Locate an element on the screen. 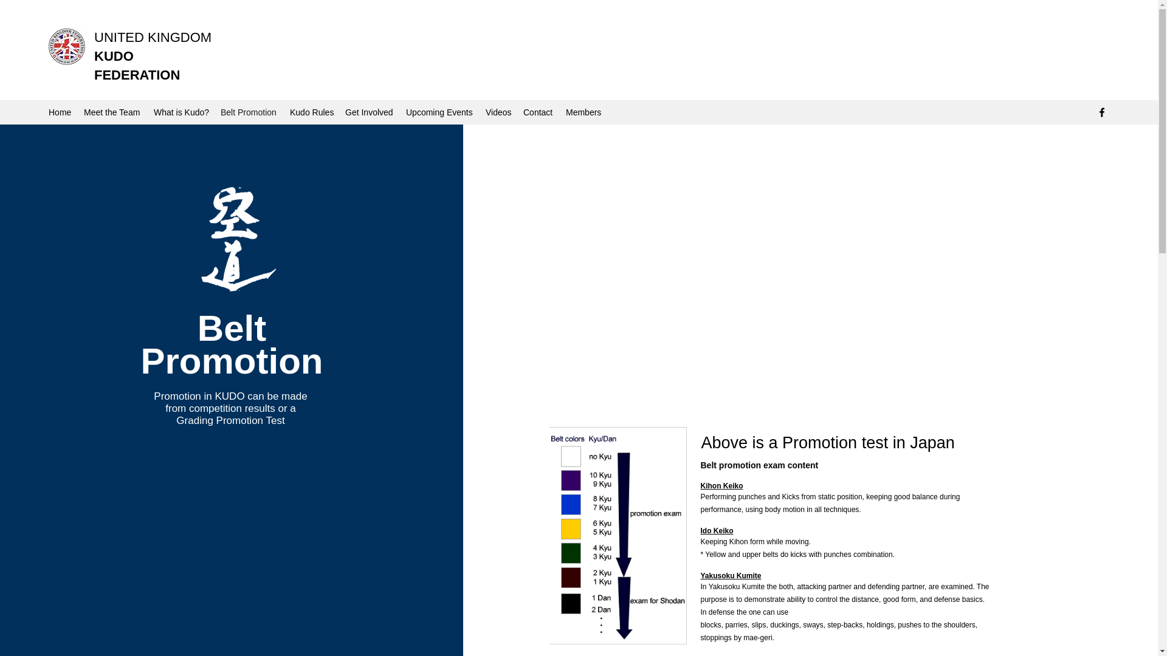  Get Involved is located at coordinates (370, 112).